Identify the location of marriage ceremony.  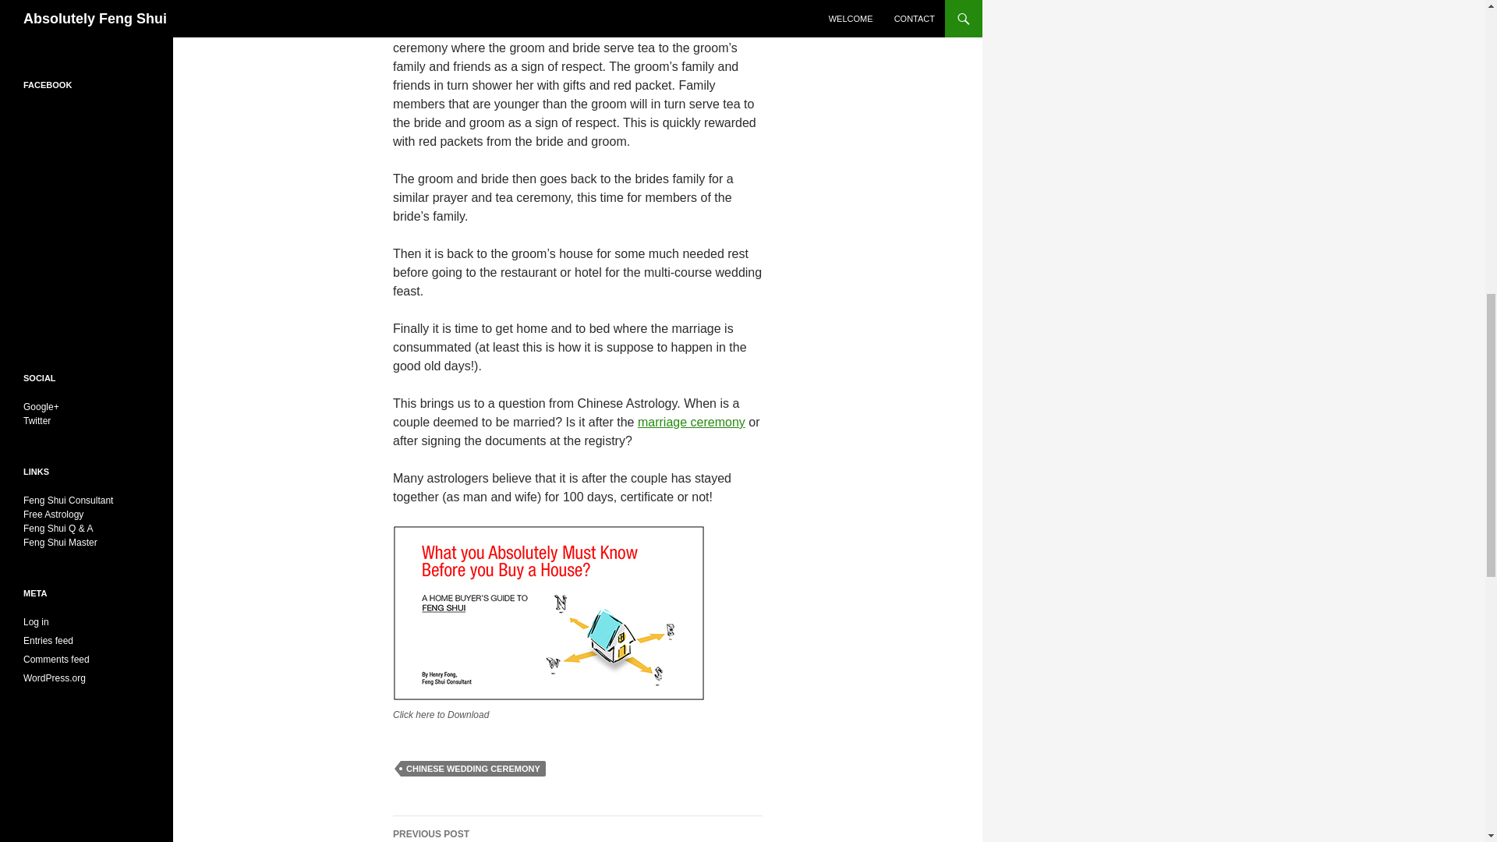
(577, 829).